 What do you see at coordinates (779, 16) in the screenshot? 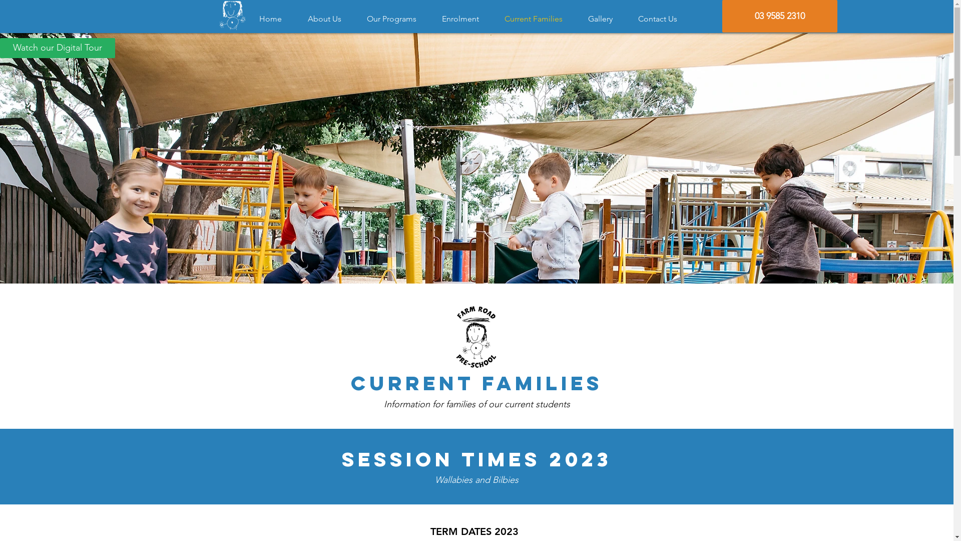
I see `03 9585 2310` at bounding box center [779, 16].